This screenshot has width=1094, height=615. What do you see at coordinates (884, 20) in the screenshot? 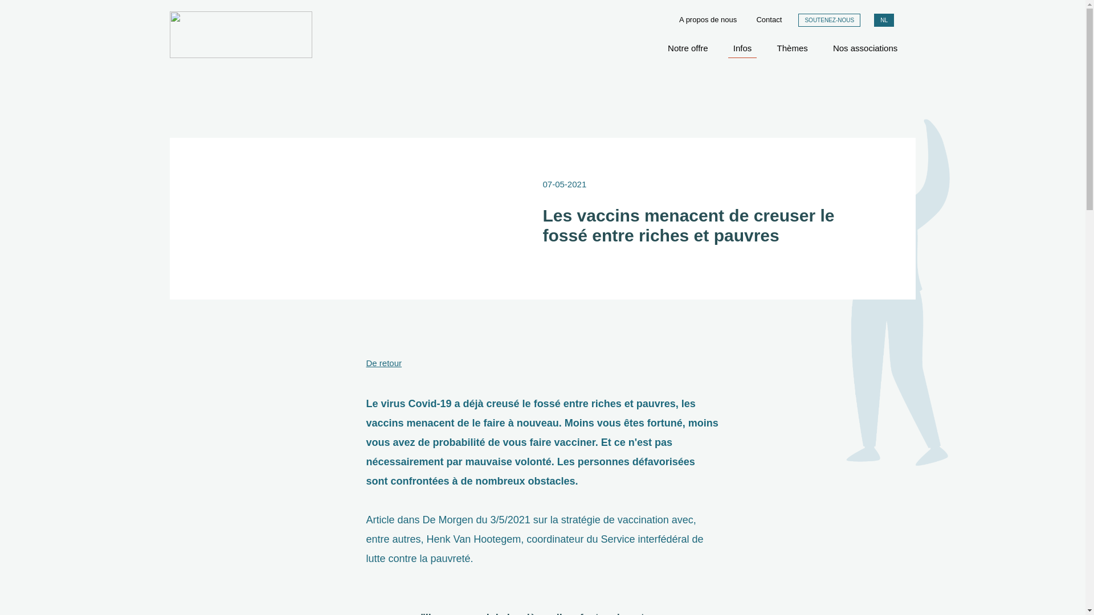
I see `NL` at bounding box center [884, 20].